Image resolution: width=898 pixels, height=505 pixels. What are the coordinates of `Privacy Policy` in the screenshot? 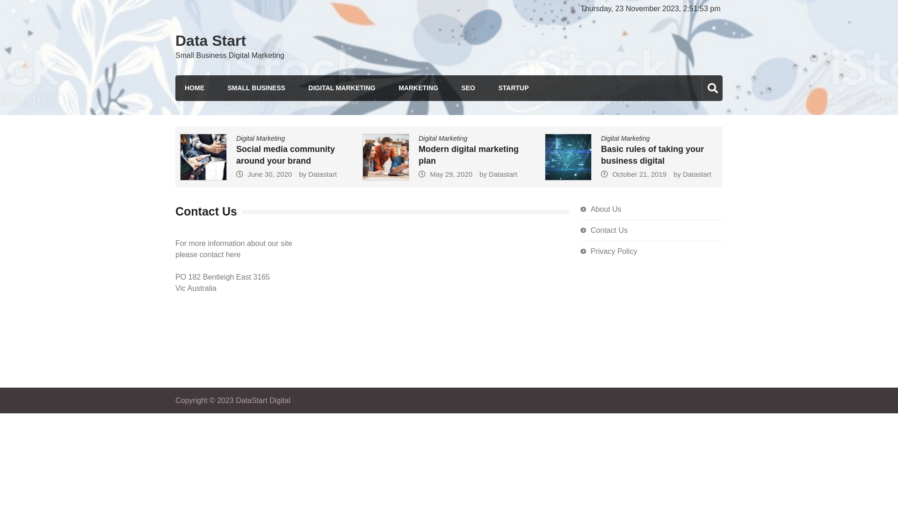 It's located at (614, 252).